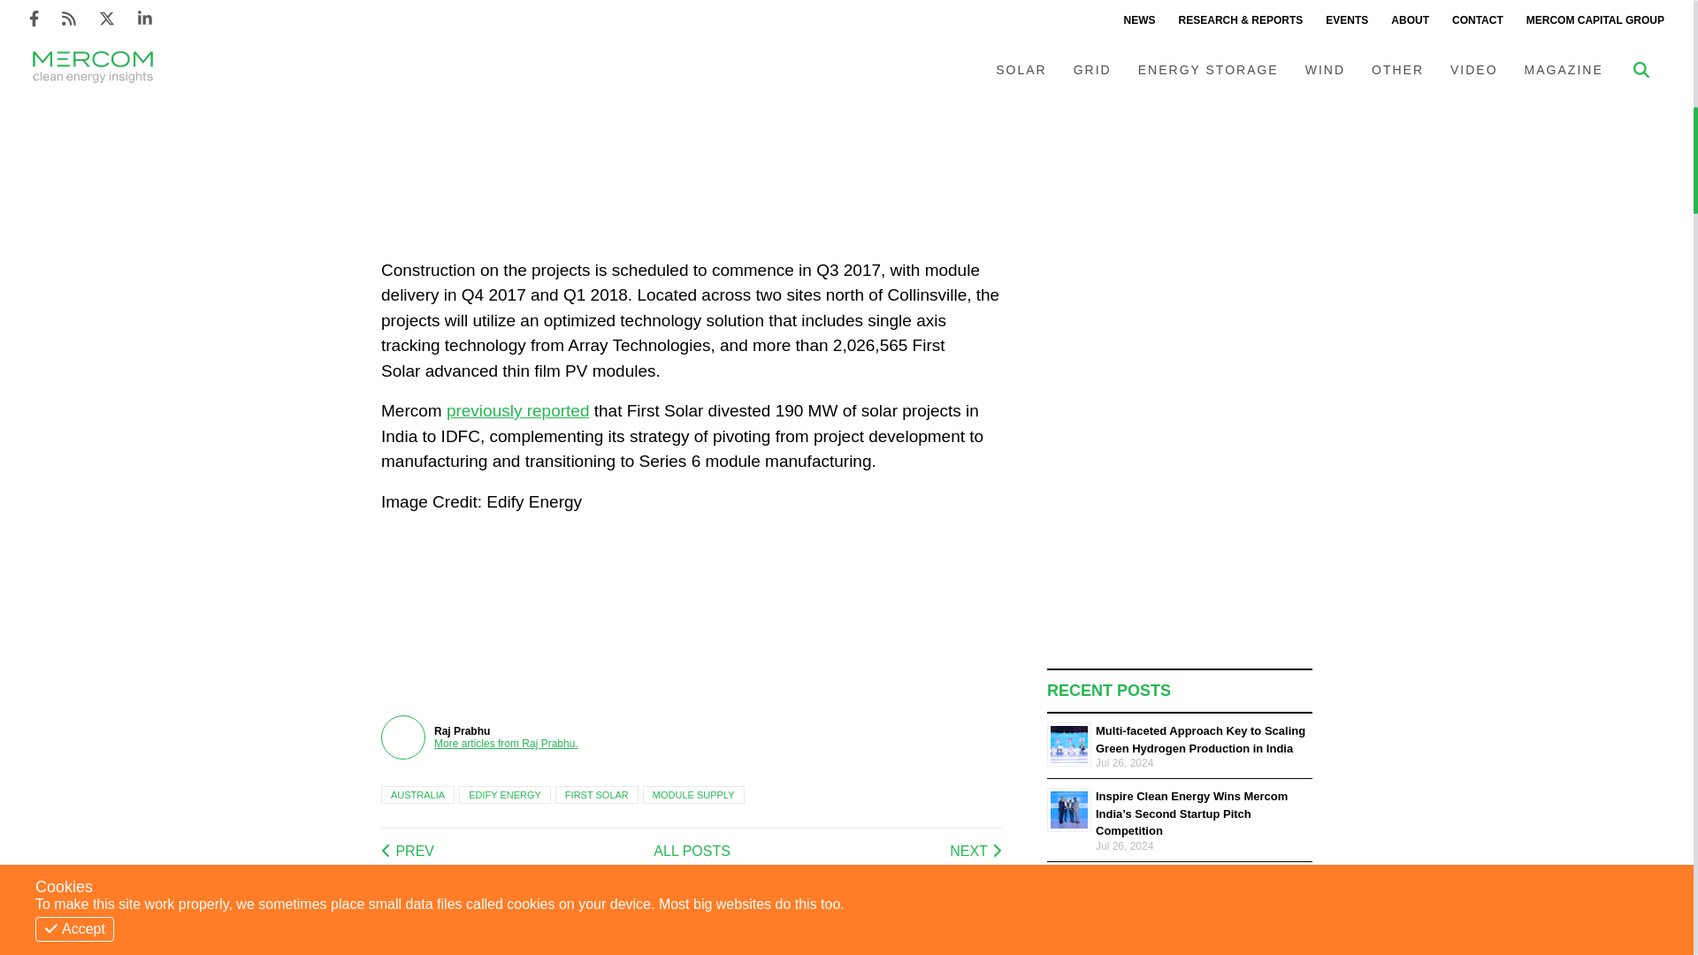 This screenshot has width=1698, height=955. What do you see at coordinates (821, 194) in the screenshot?
I see `3rd party ad content` at bounding box center [821, 194].